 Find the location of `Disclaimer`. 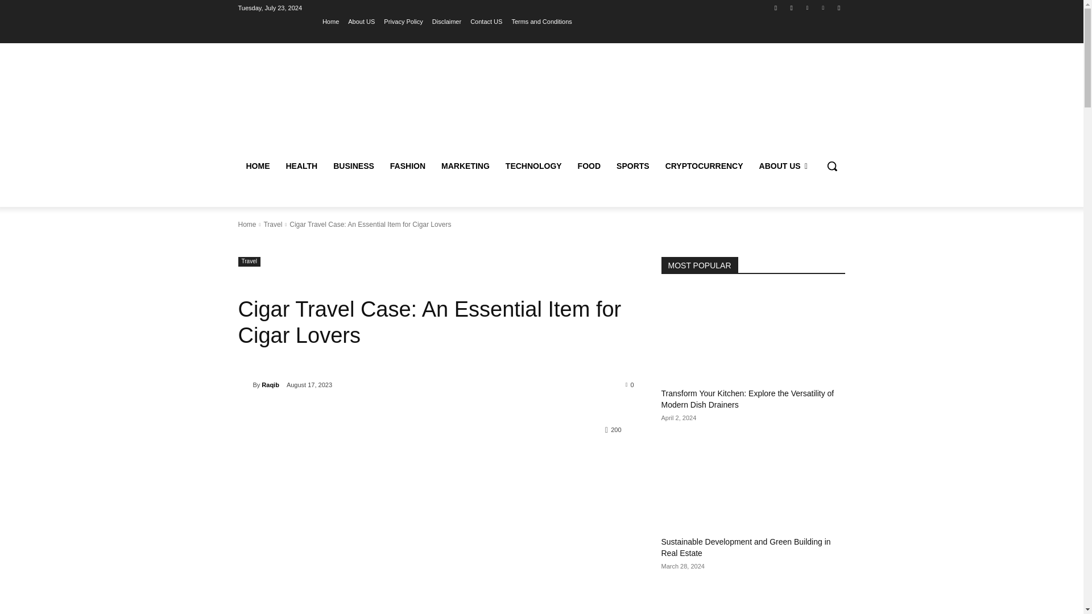

Disclaimer is located at coordinates (446, 21).